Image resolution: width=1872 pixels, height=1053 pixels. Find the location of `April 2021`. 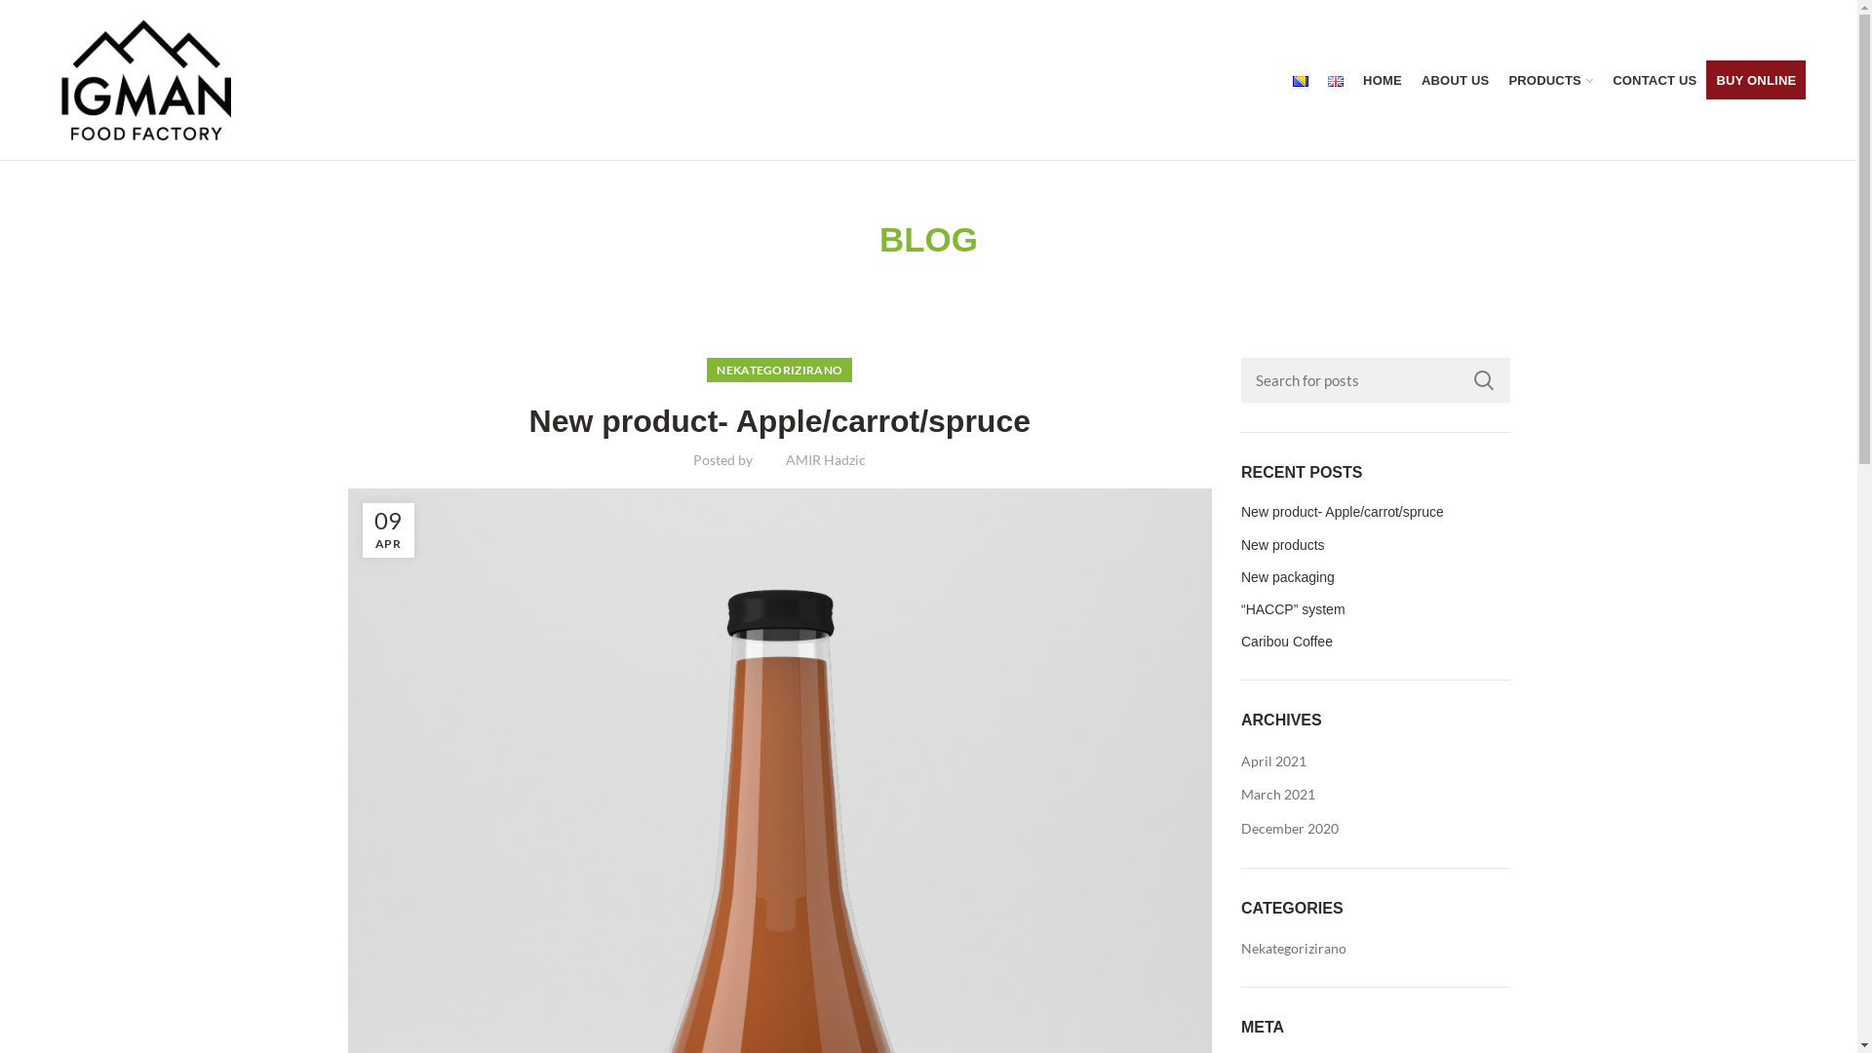

April 2021 is located at coordinates (1275, 761).